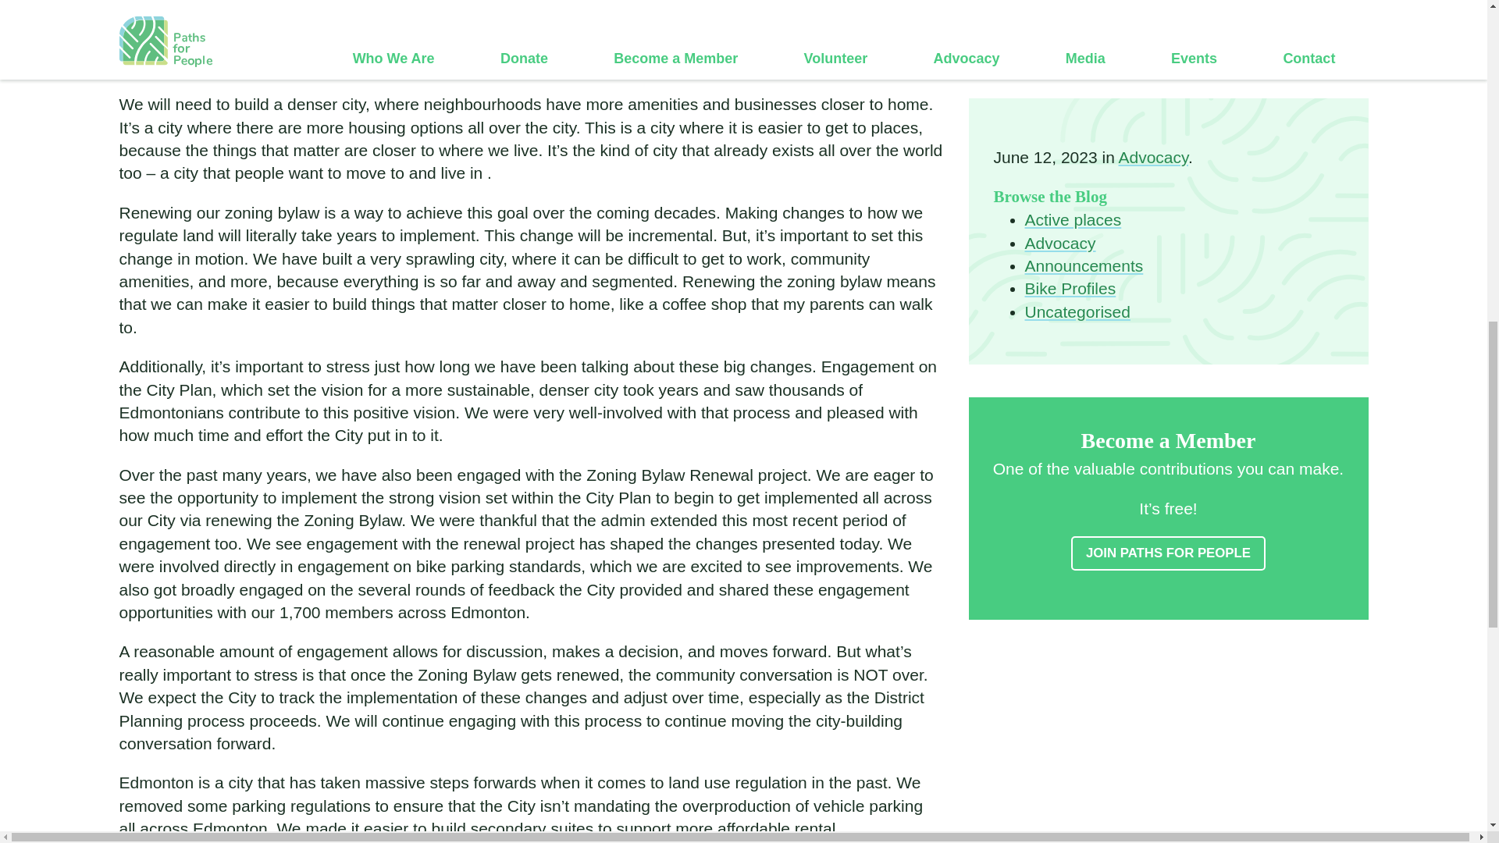 This screenshot has width=1499, height=843. Describe the element at coordinates (1073, 11) in the screenshot. I see `Active places` at that location.